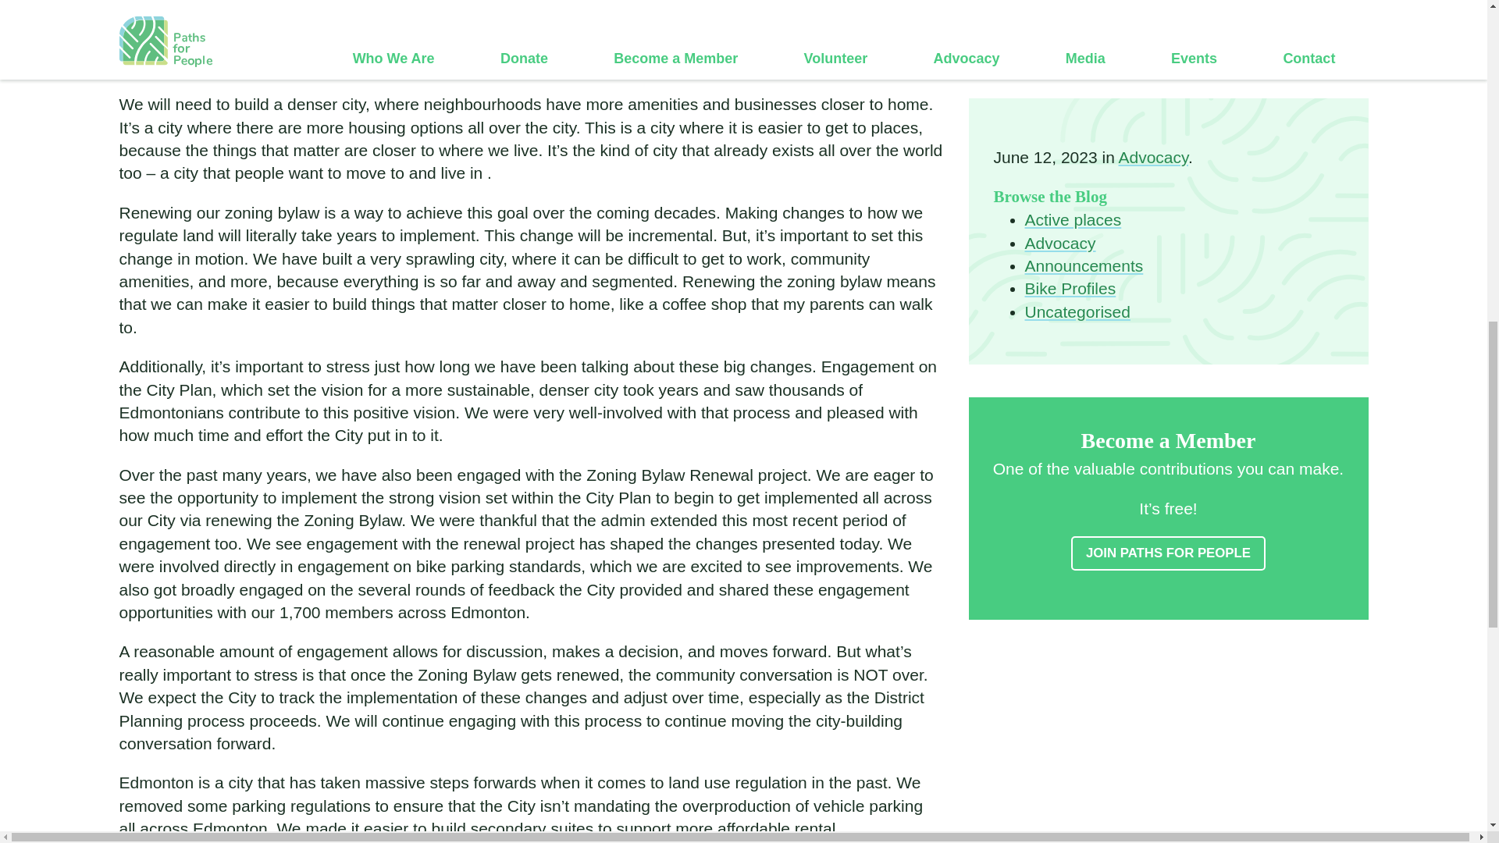 This screenshot has width=1499, height=843. Describe the element at coordinates (1073, 11) in the screenshot. I see `Active places` at that location.